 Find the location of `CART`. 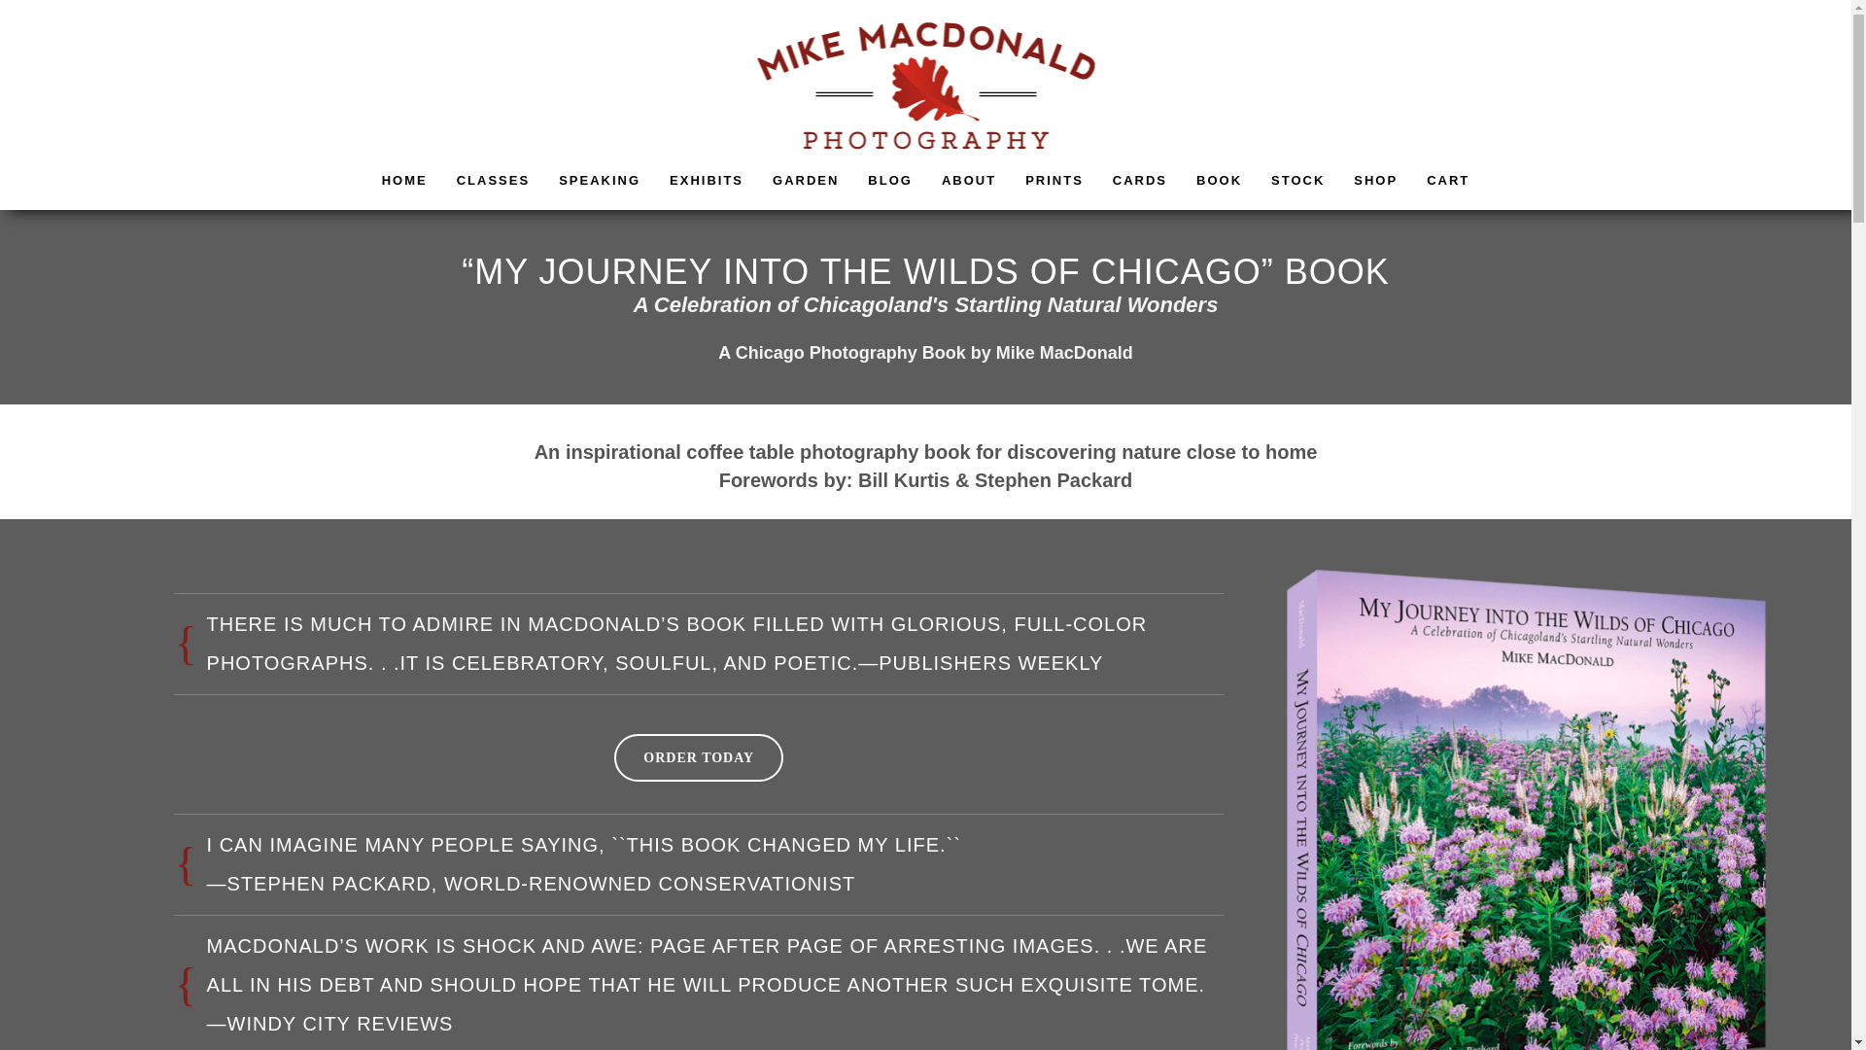

CART is located at coordinates (1448, 181).